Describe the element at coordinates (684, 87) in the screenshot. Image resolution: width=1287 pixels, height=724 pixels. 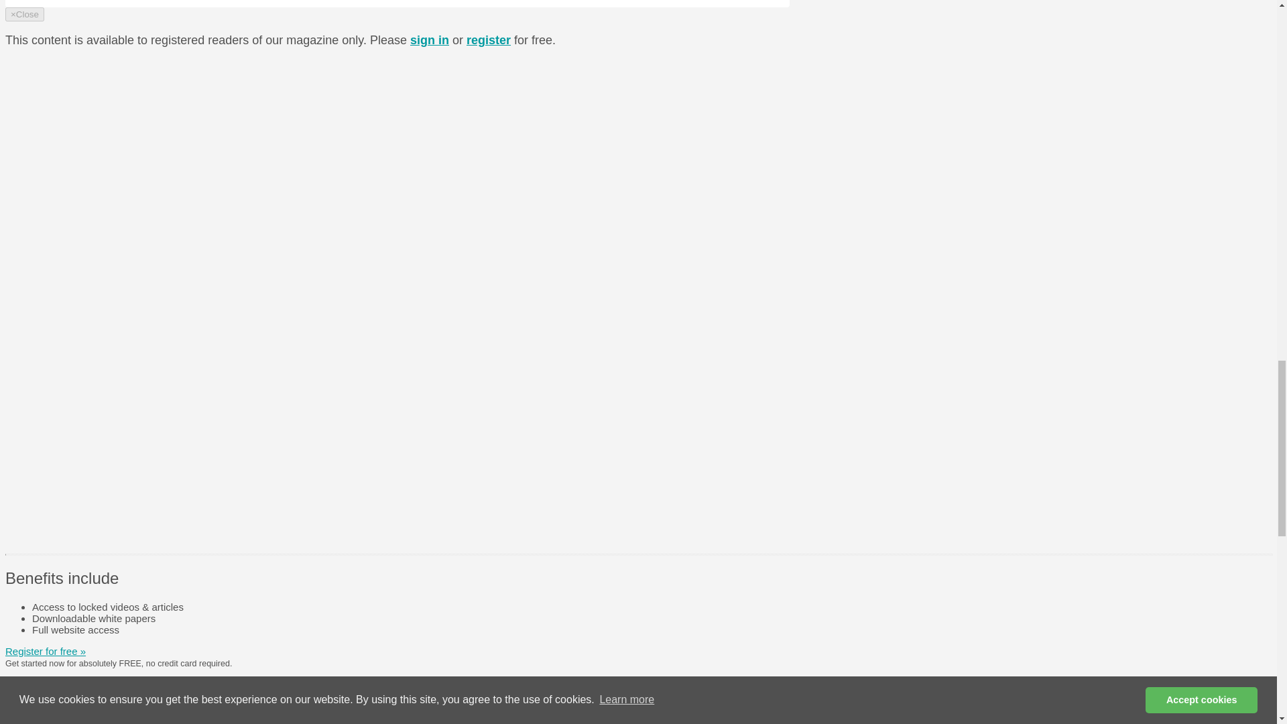
I see `3rd party ad content` at that location.